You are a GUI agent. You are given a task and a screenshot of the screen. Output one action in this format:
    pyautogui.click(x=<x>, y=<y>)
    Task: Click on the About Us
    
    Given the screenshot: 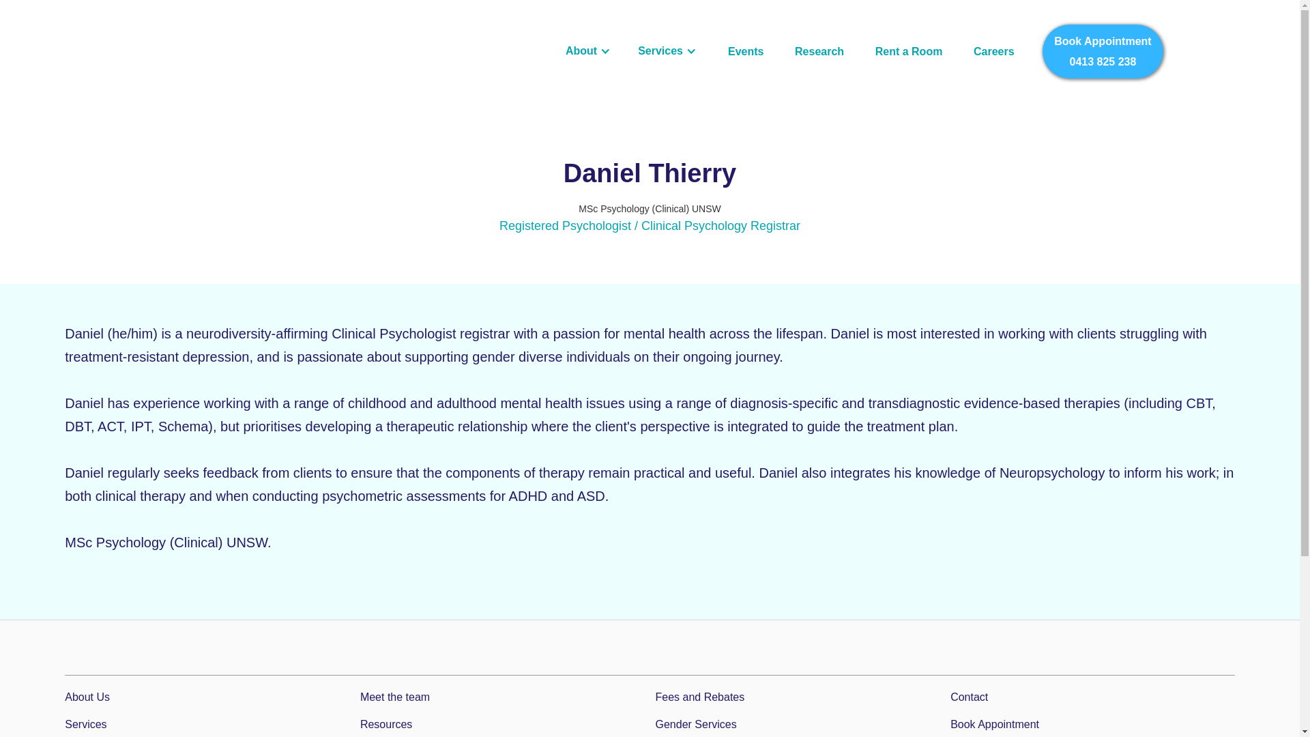 What is the action you would take?
    pyautogui.click(x=1093, y=724)
    